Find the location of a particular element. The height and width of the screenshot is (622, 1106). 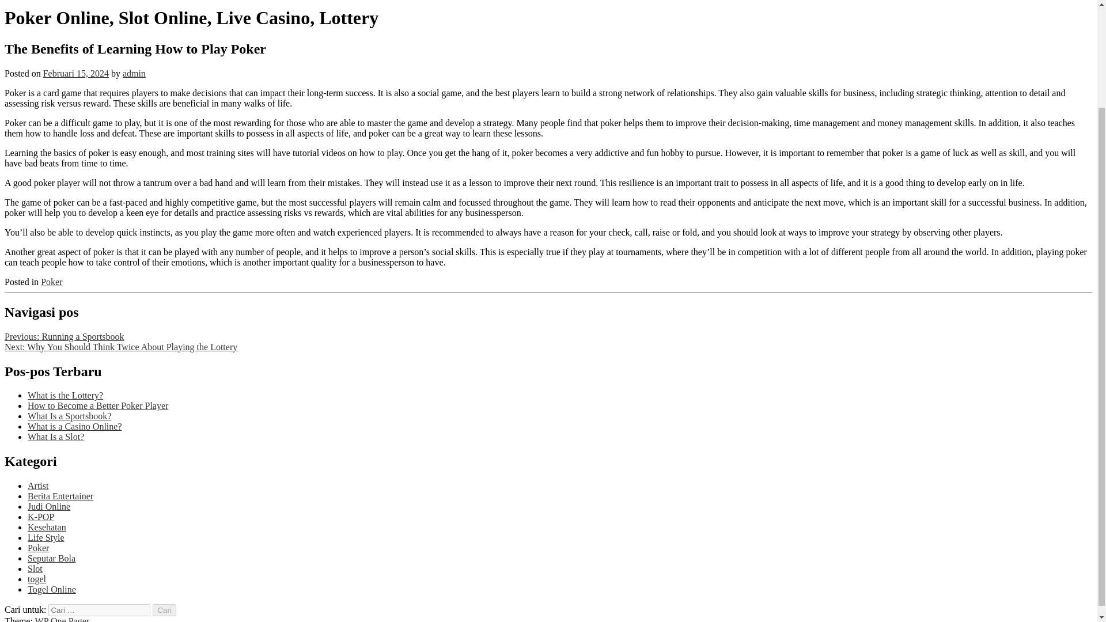

K-POP is located at coordinates (41, 517).